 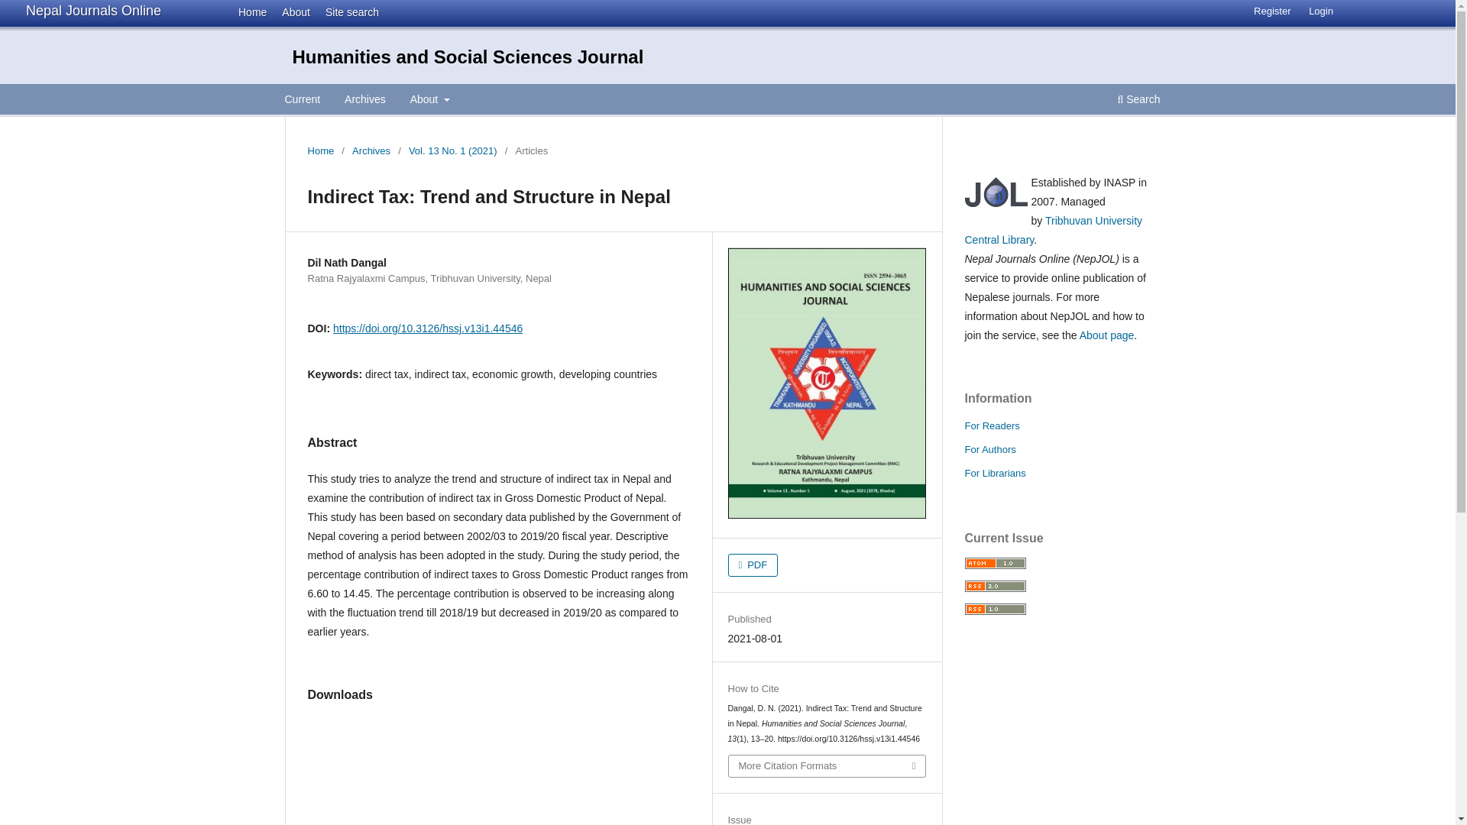 I want to click on PDF, so click(x=753, y=565).